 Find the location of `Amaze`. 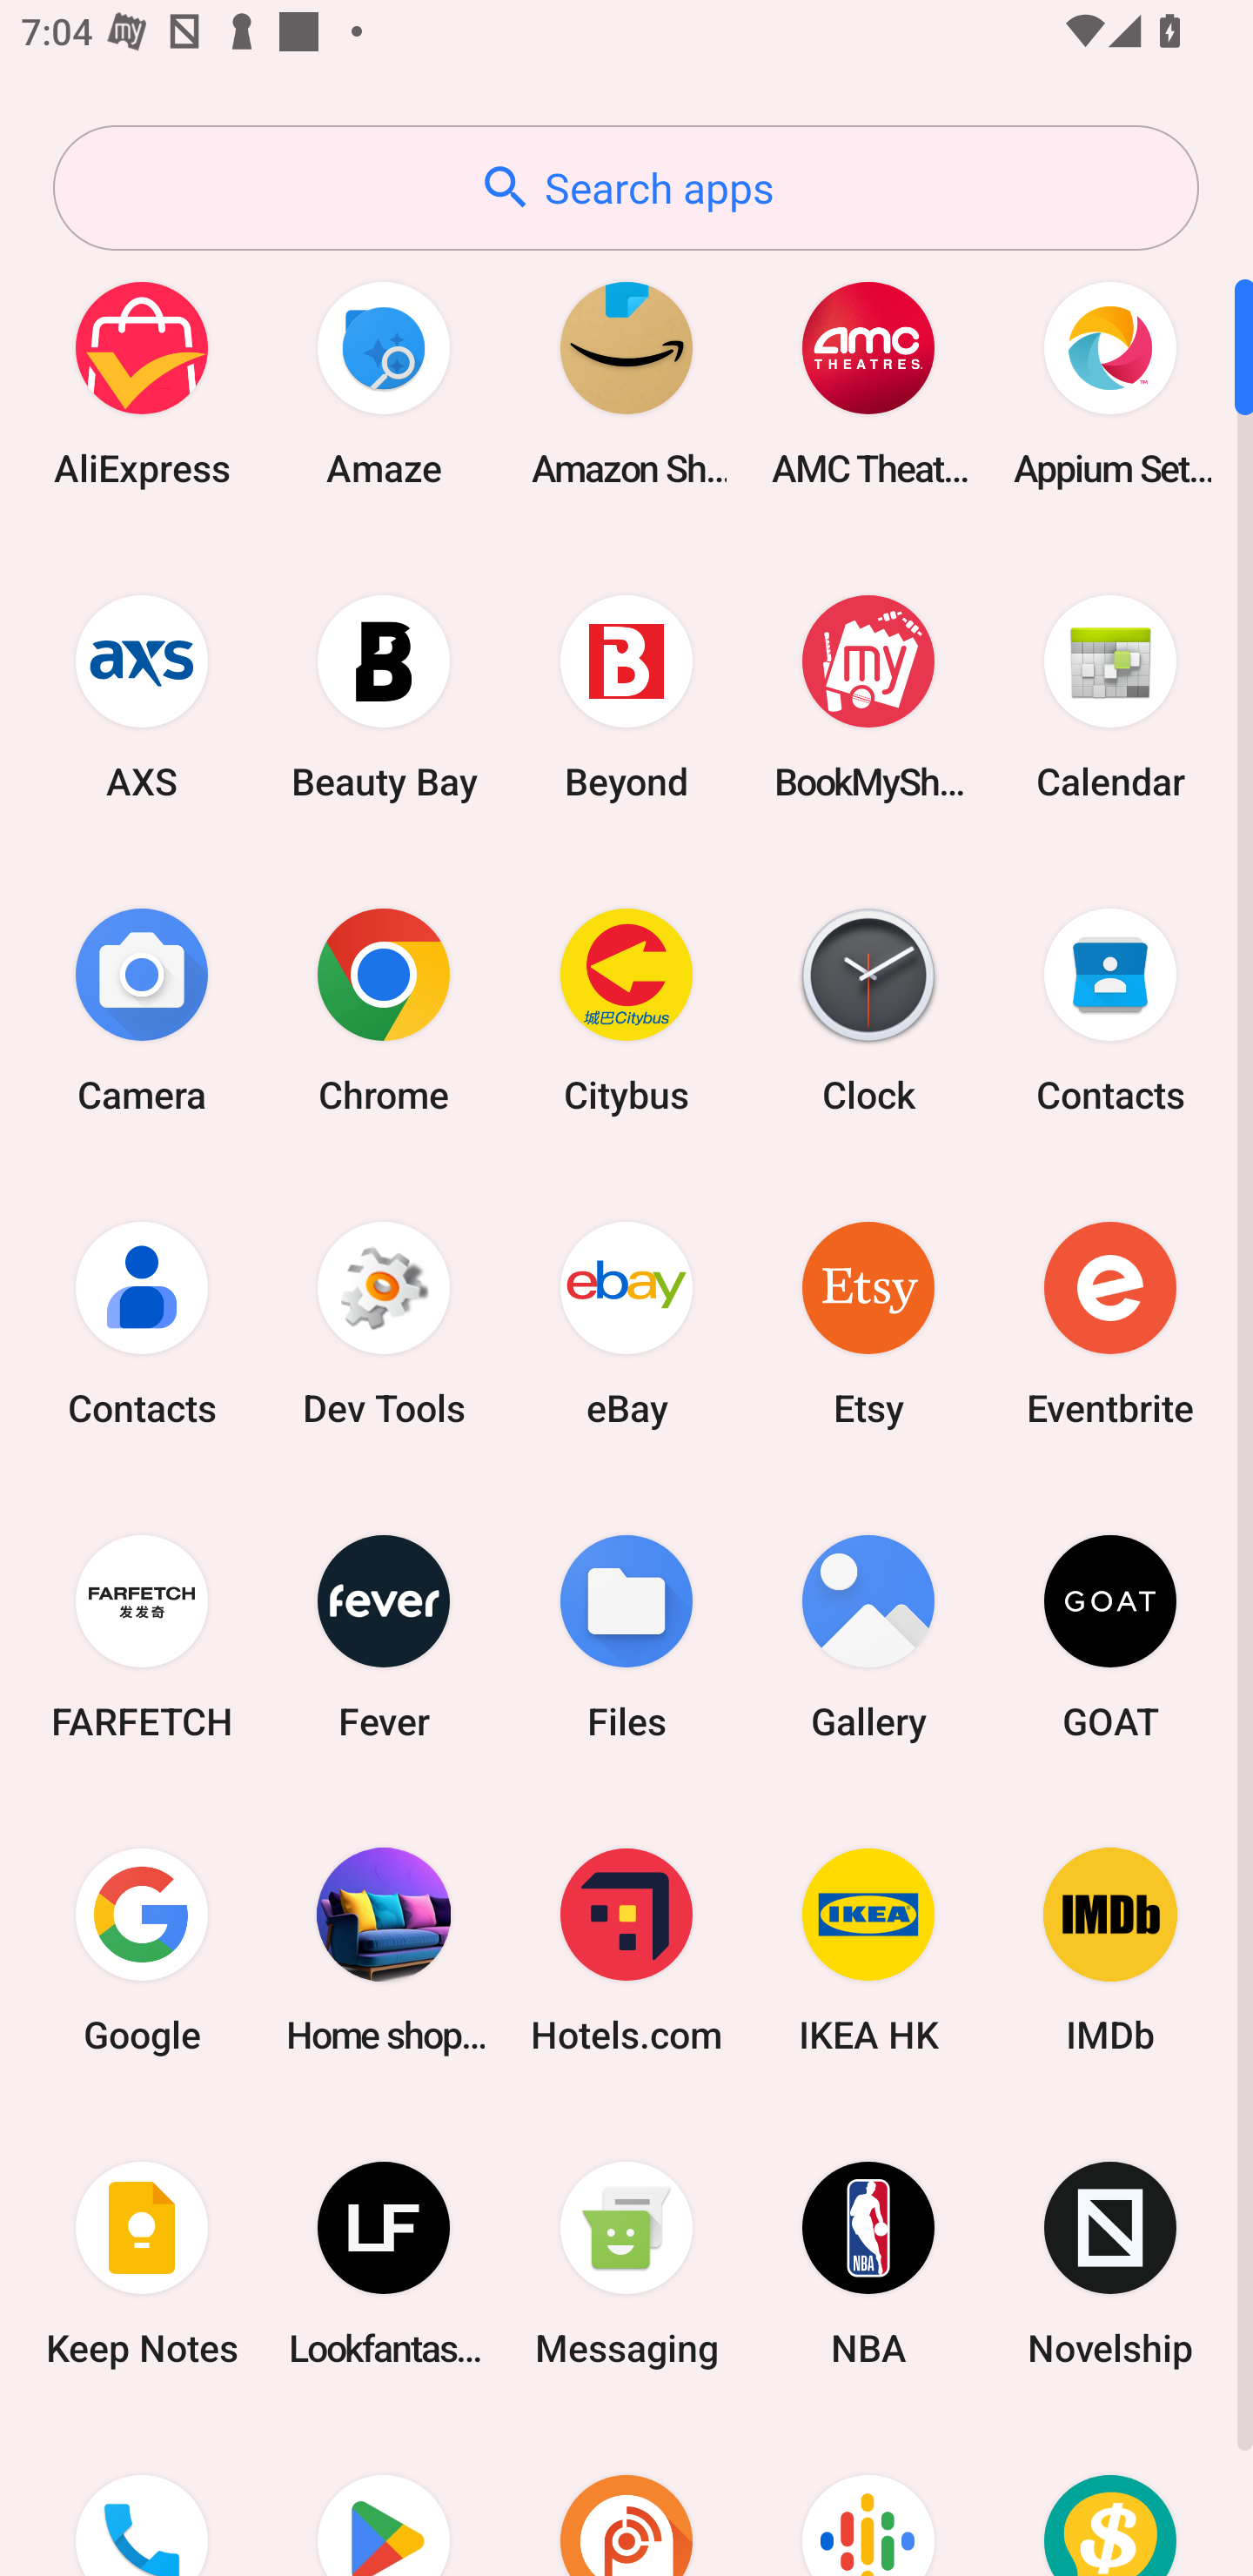

Amaze is located at coordinates (384, 383).